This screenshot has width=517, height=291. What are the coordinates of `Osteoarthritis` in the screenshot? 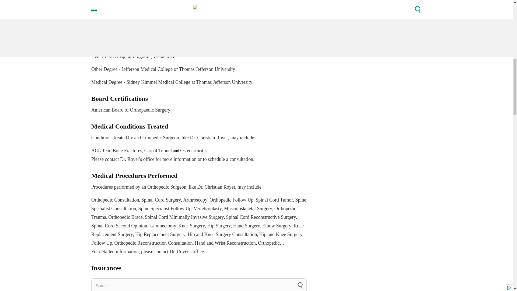 It's located at (193, 150).